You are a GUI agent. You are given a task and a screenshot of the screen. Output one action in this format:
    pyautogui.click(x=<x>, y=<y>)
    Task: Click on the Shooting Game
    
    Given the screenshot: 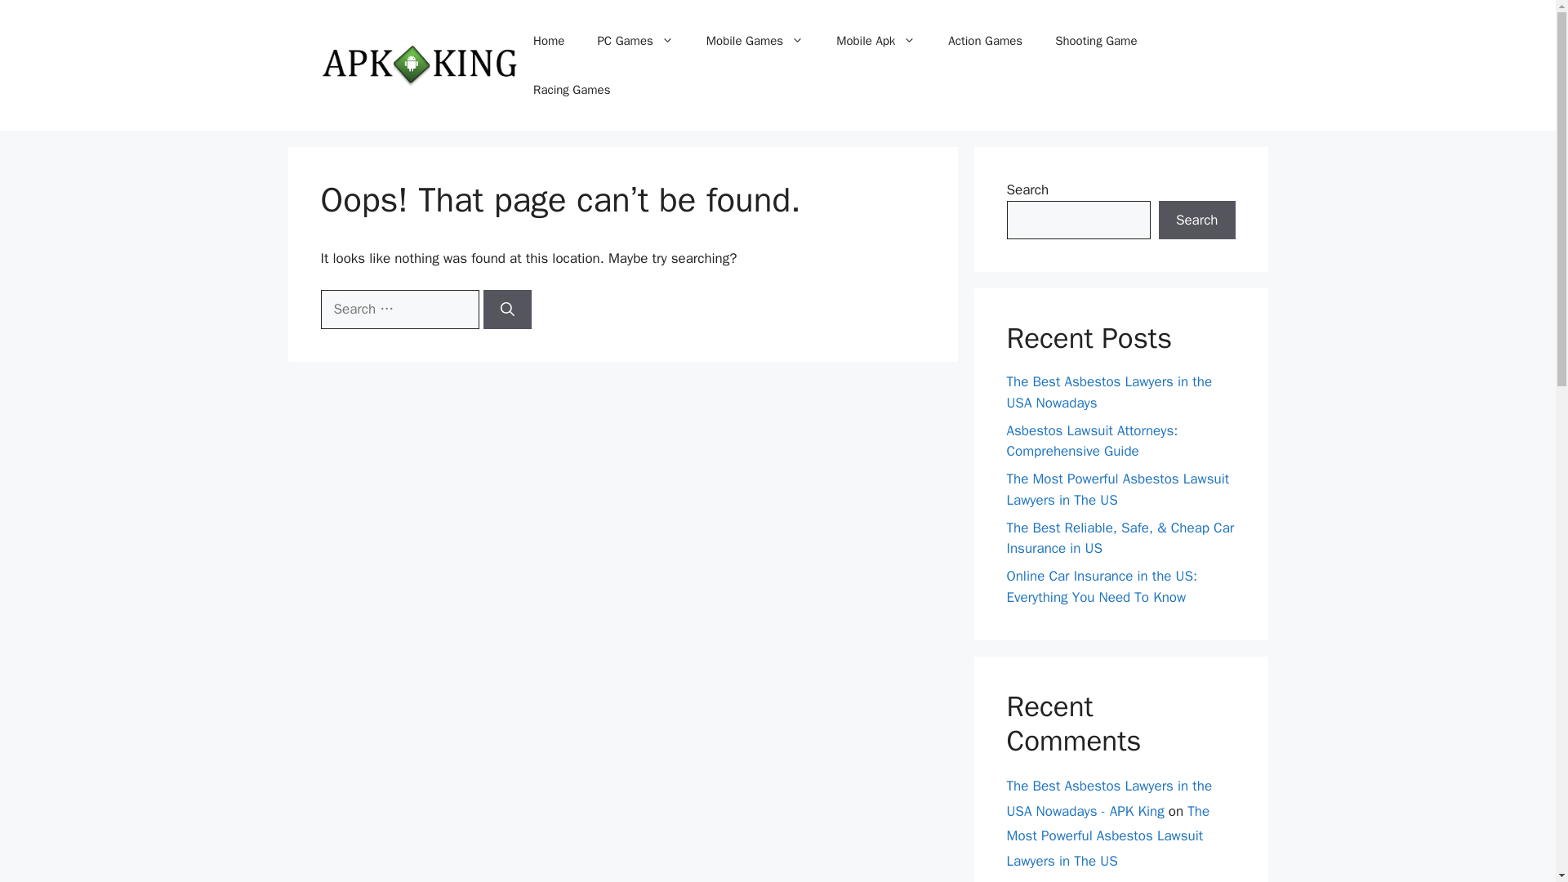 What is the action you would take?
    pyautogui.click(x=1095, y=41)
    